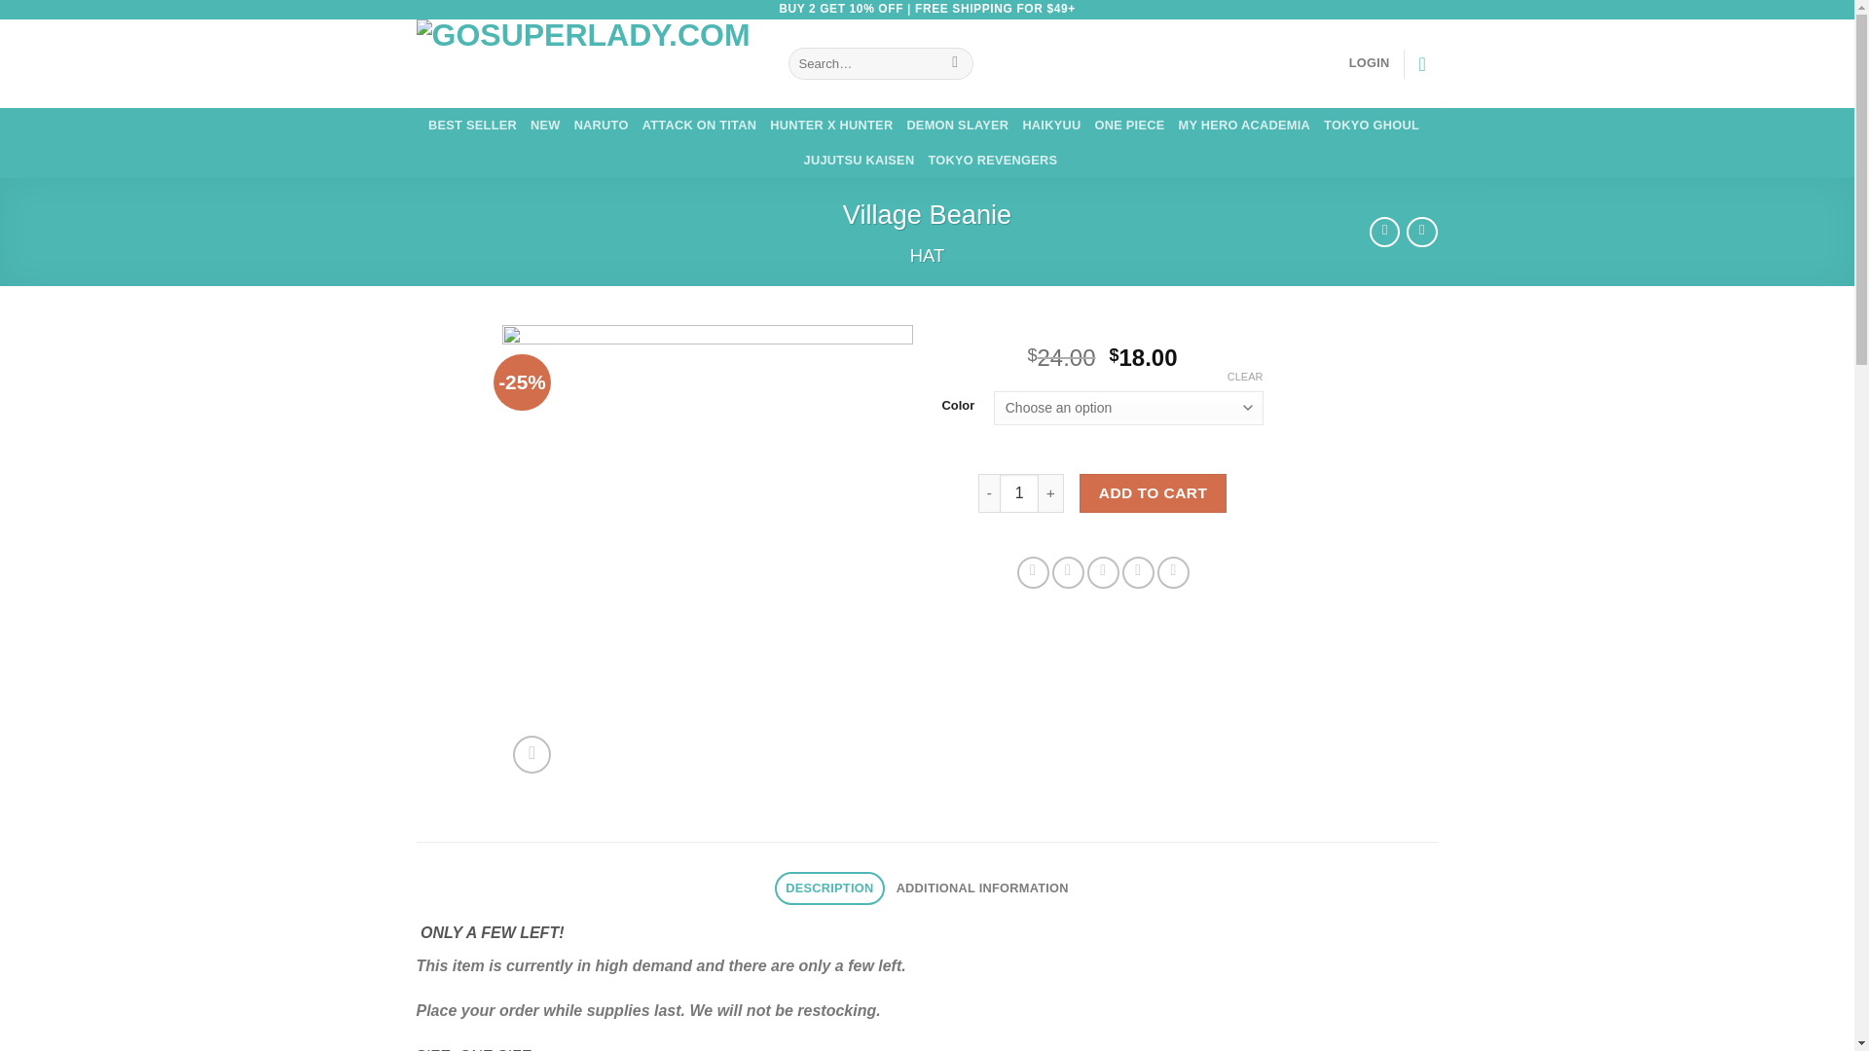 The height and width of the screenshot is (1051, 1869). What do you see at coordinates (1019, 493) in the screenshot?
I see `1` at bounding box center [1019, 493].